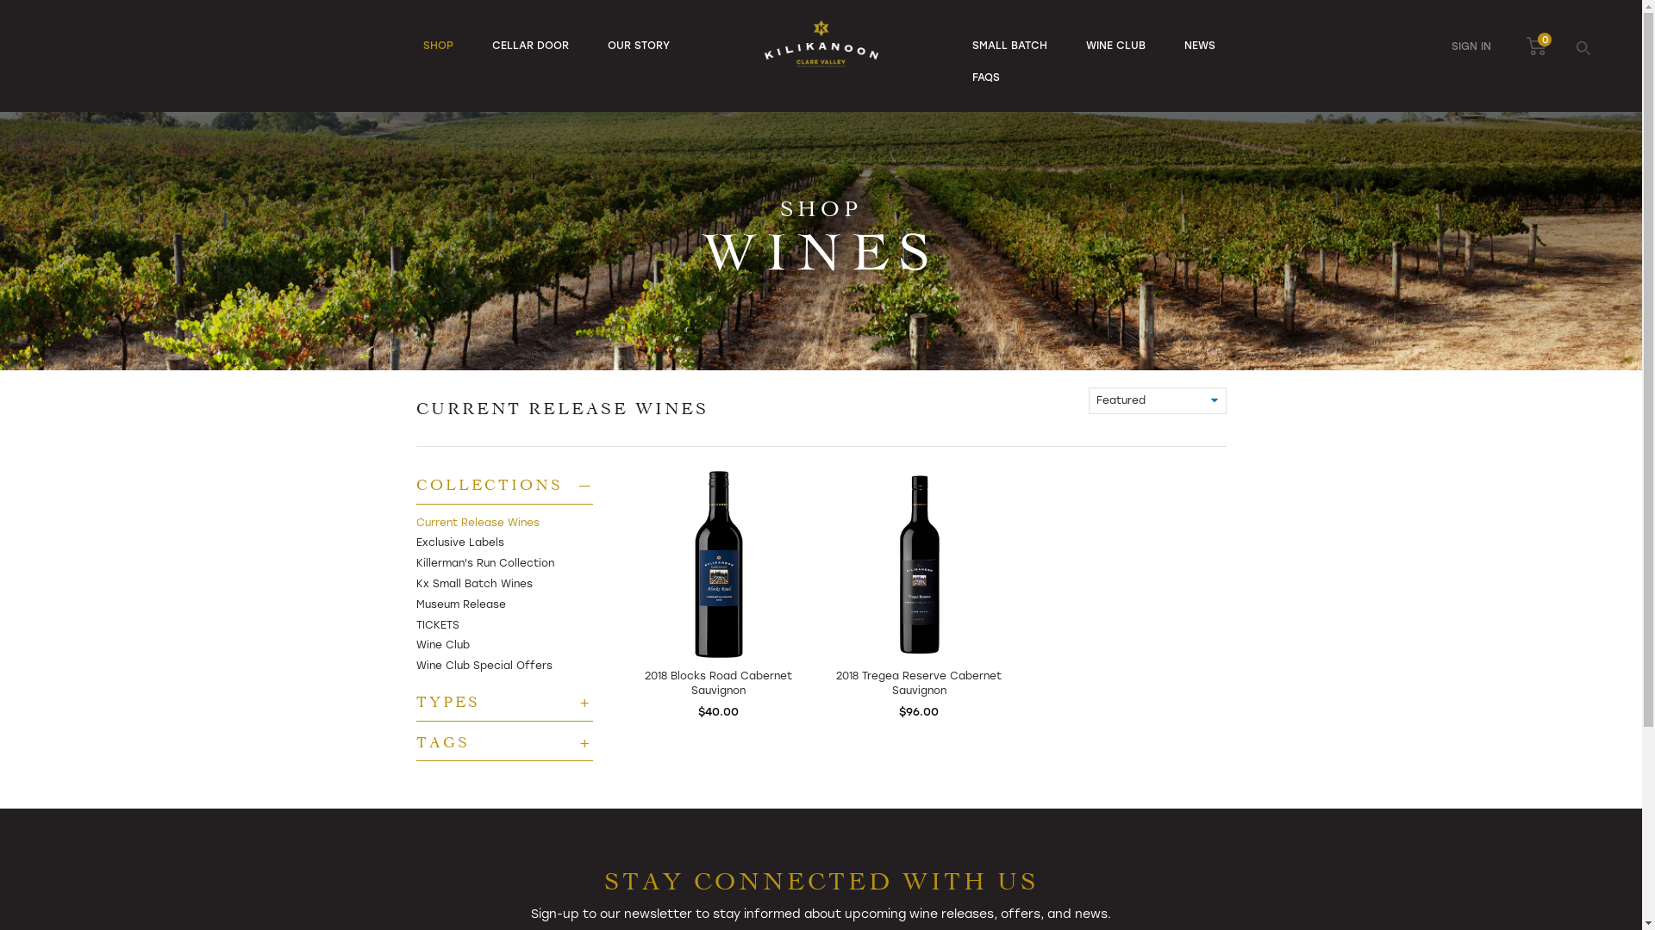 The image size is (1655, 930). I want to click on SIGN IN, so click(1471, 46).